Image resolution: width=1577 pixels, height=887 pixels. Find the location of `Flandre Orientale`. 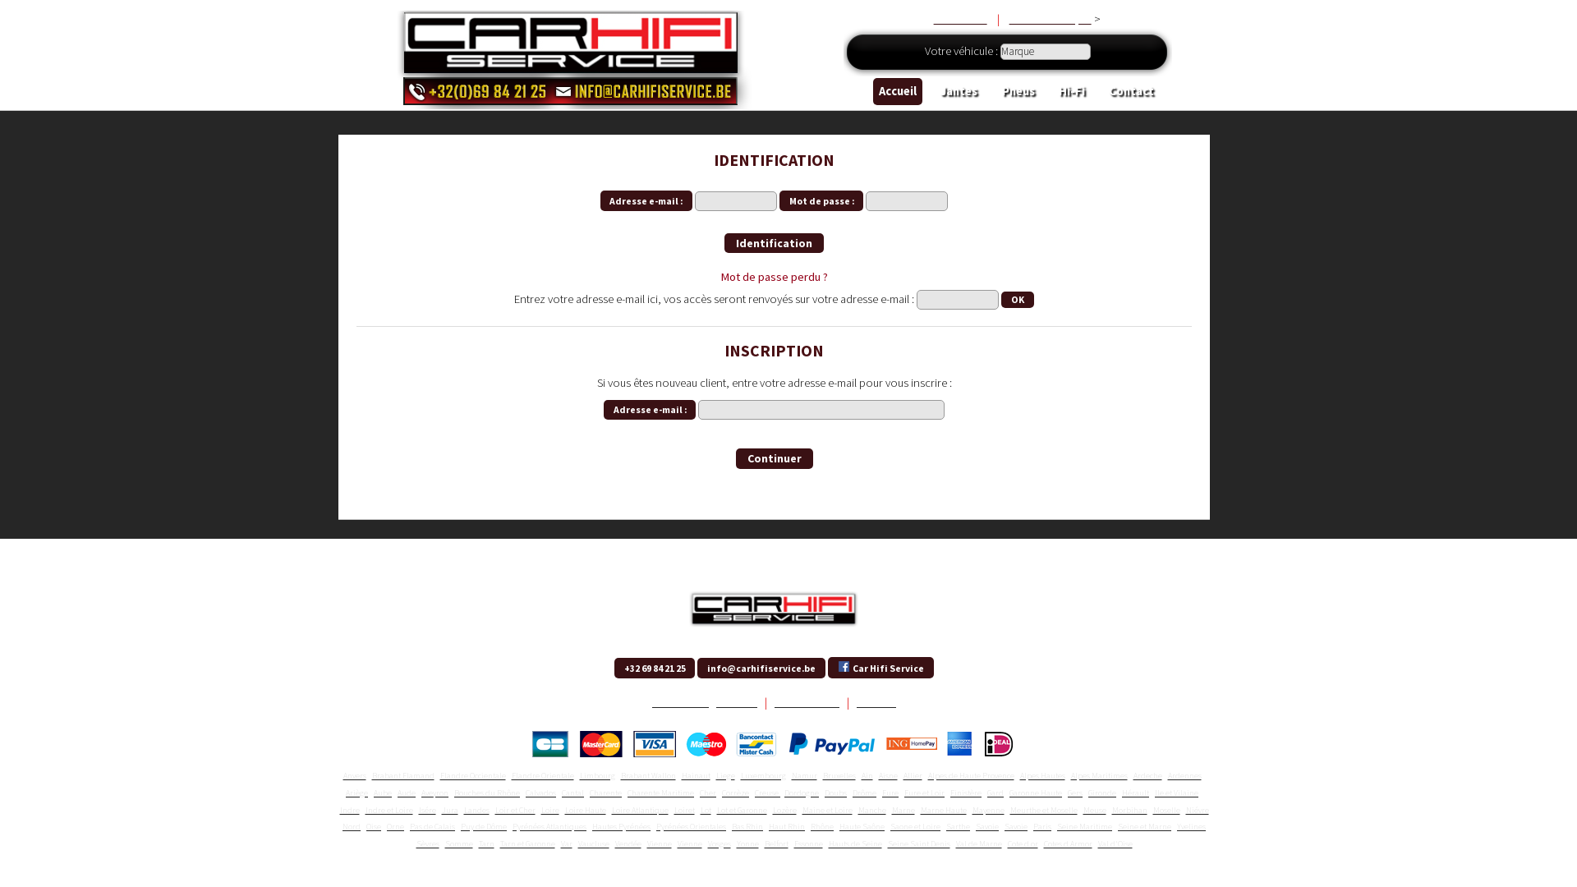

Flandre Orientale is located at coordinates (542, 775).